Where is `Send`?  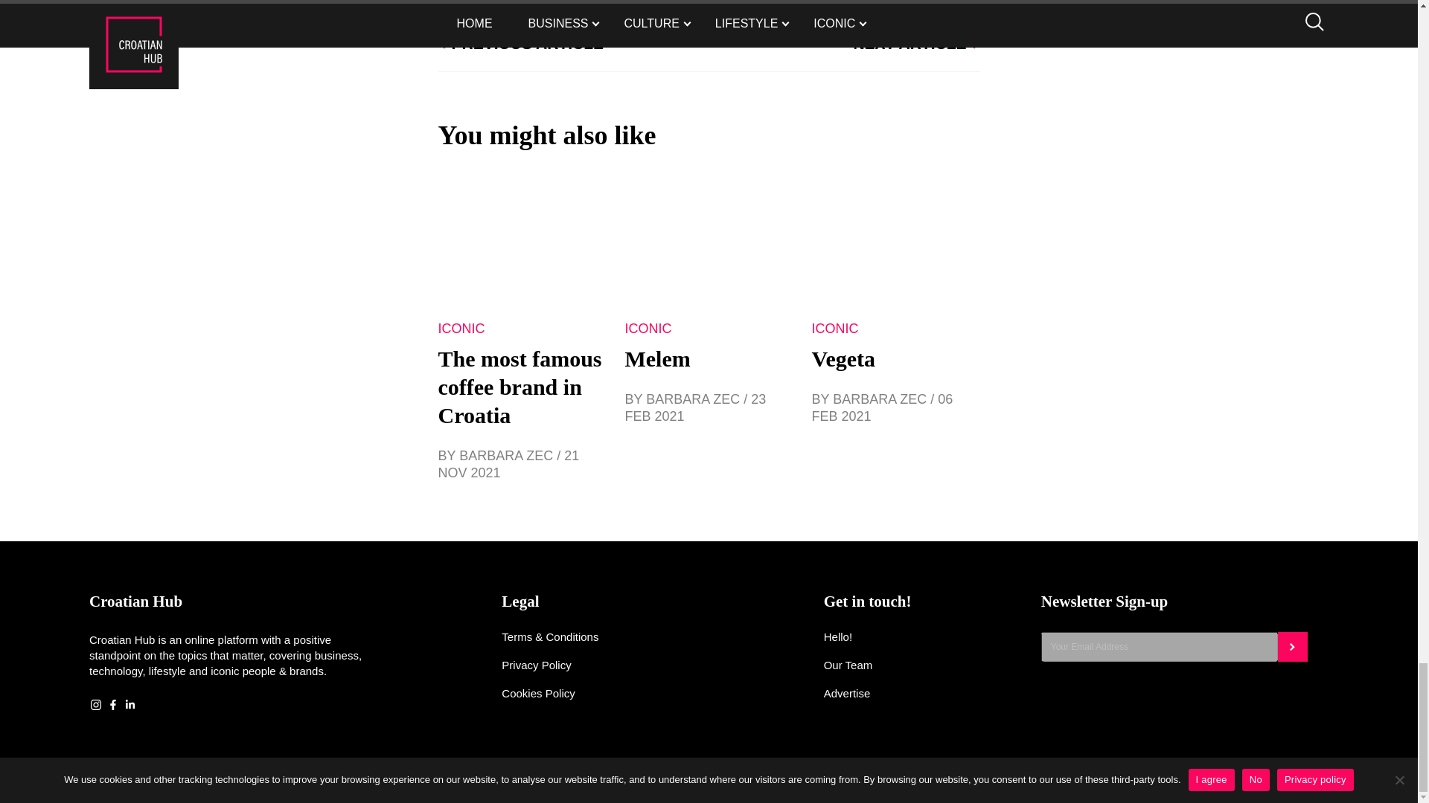 Send is located at coordinates (1292, 646).